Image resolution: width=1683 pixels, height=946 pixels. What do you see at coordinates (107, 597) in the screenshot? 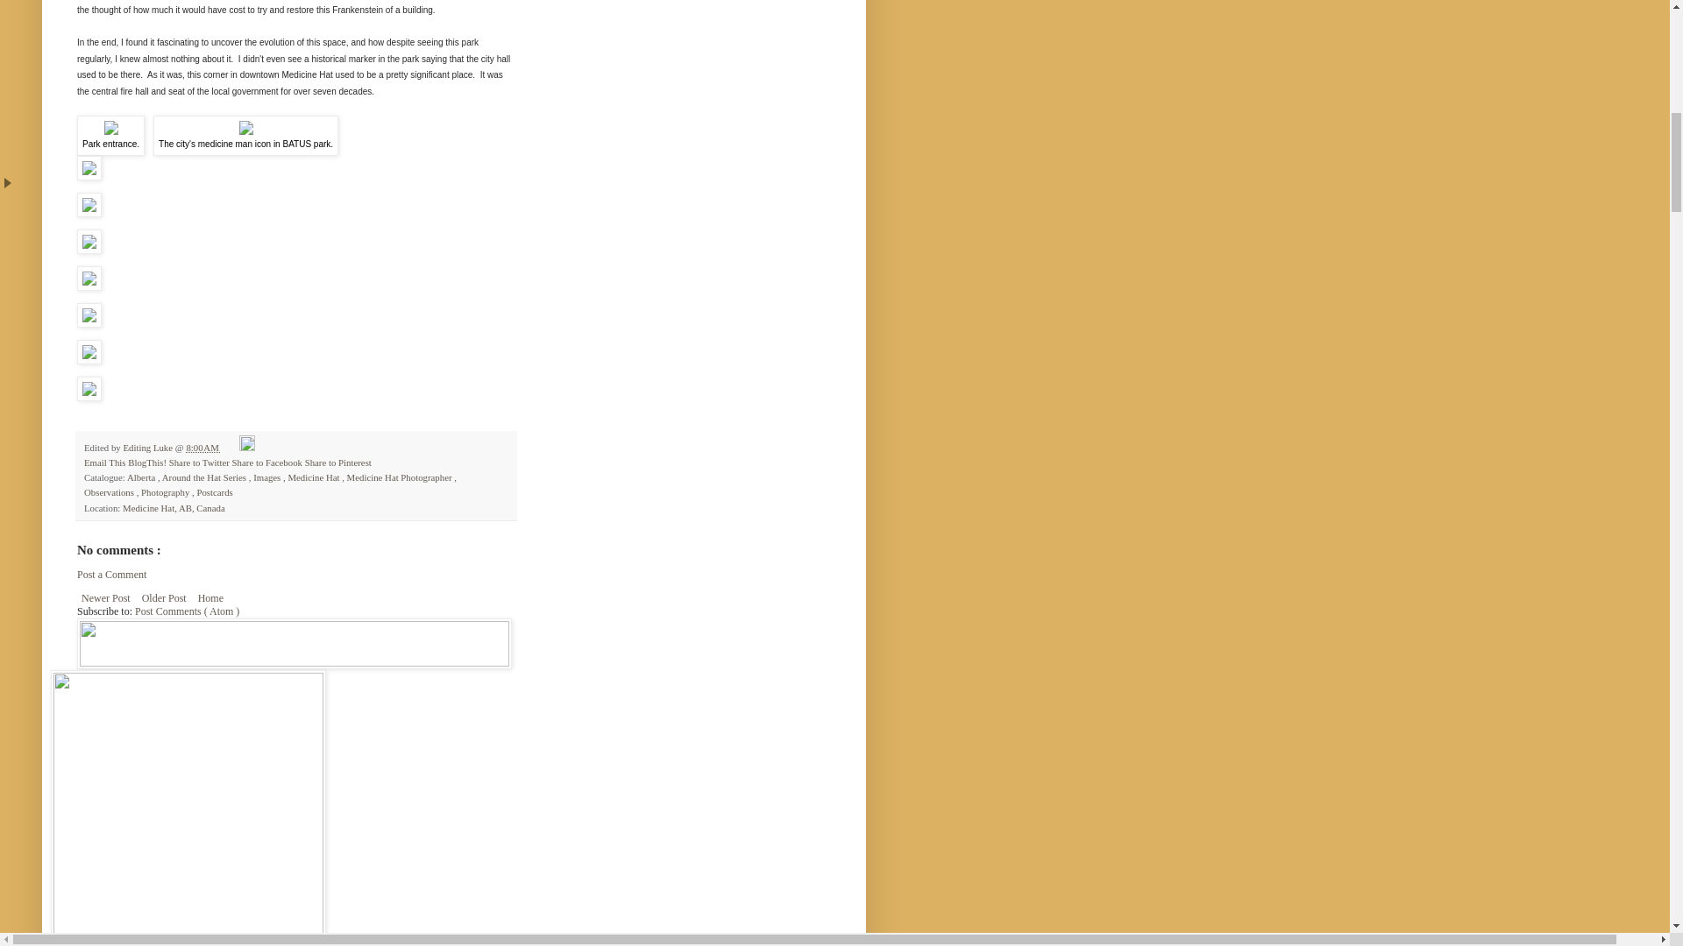
I see `Newer Post` at bounding box center [107, 597].